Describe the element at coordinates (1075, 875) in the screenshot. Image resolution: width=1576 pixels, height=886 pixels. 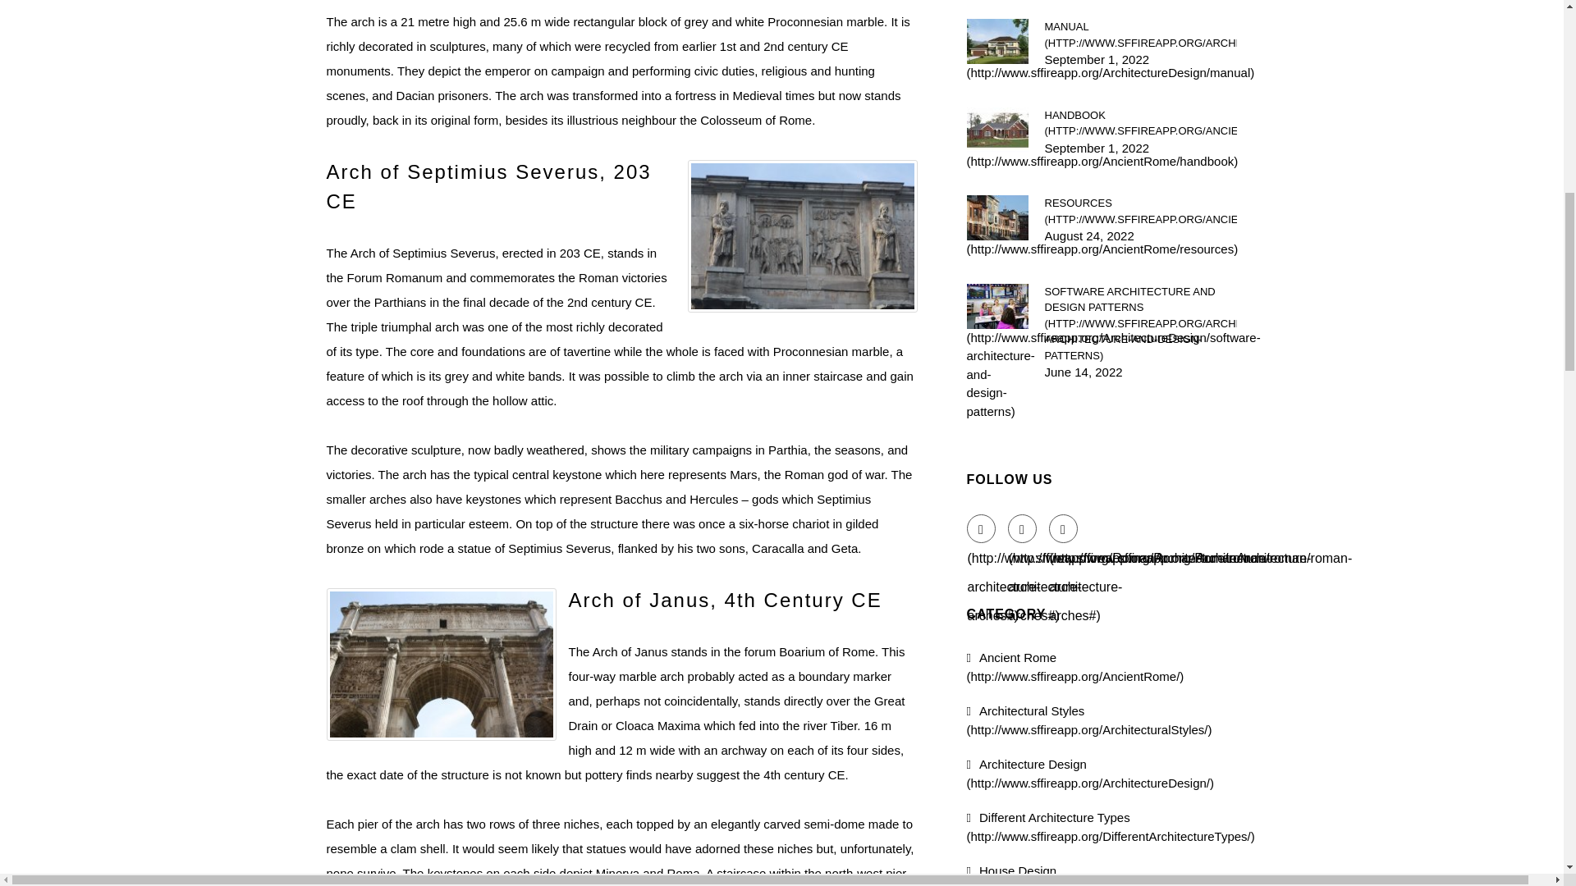
I see `View all posts filed under House Design` at that location.